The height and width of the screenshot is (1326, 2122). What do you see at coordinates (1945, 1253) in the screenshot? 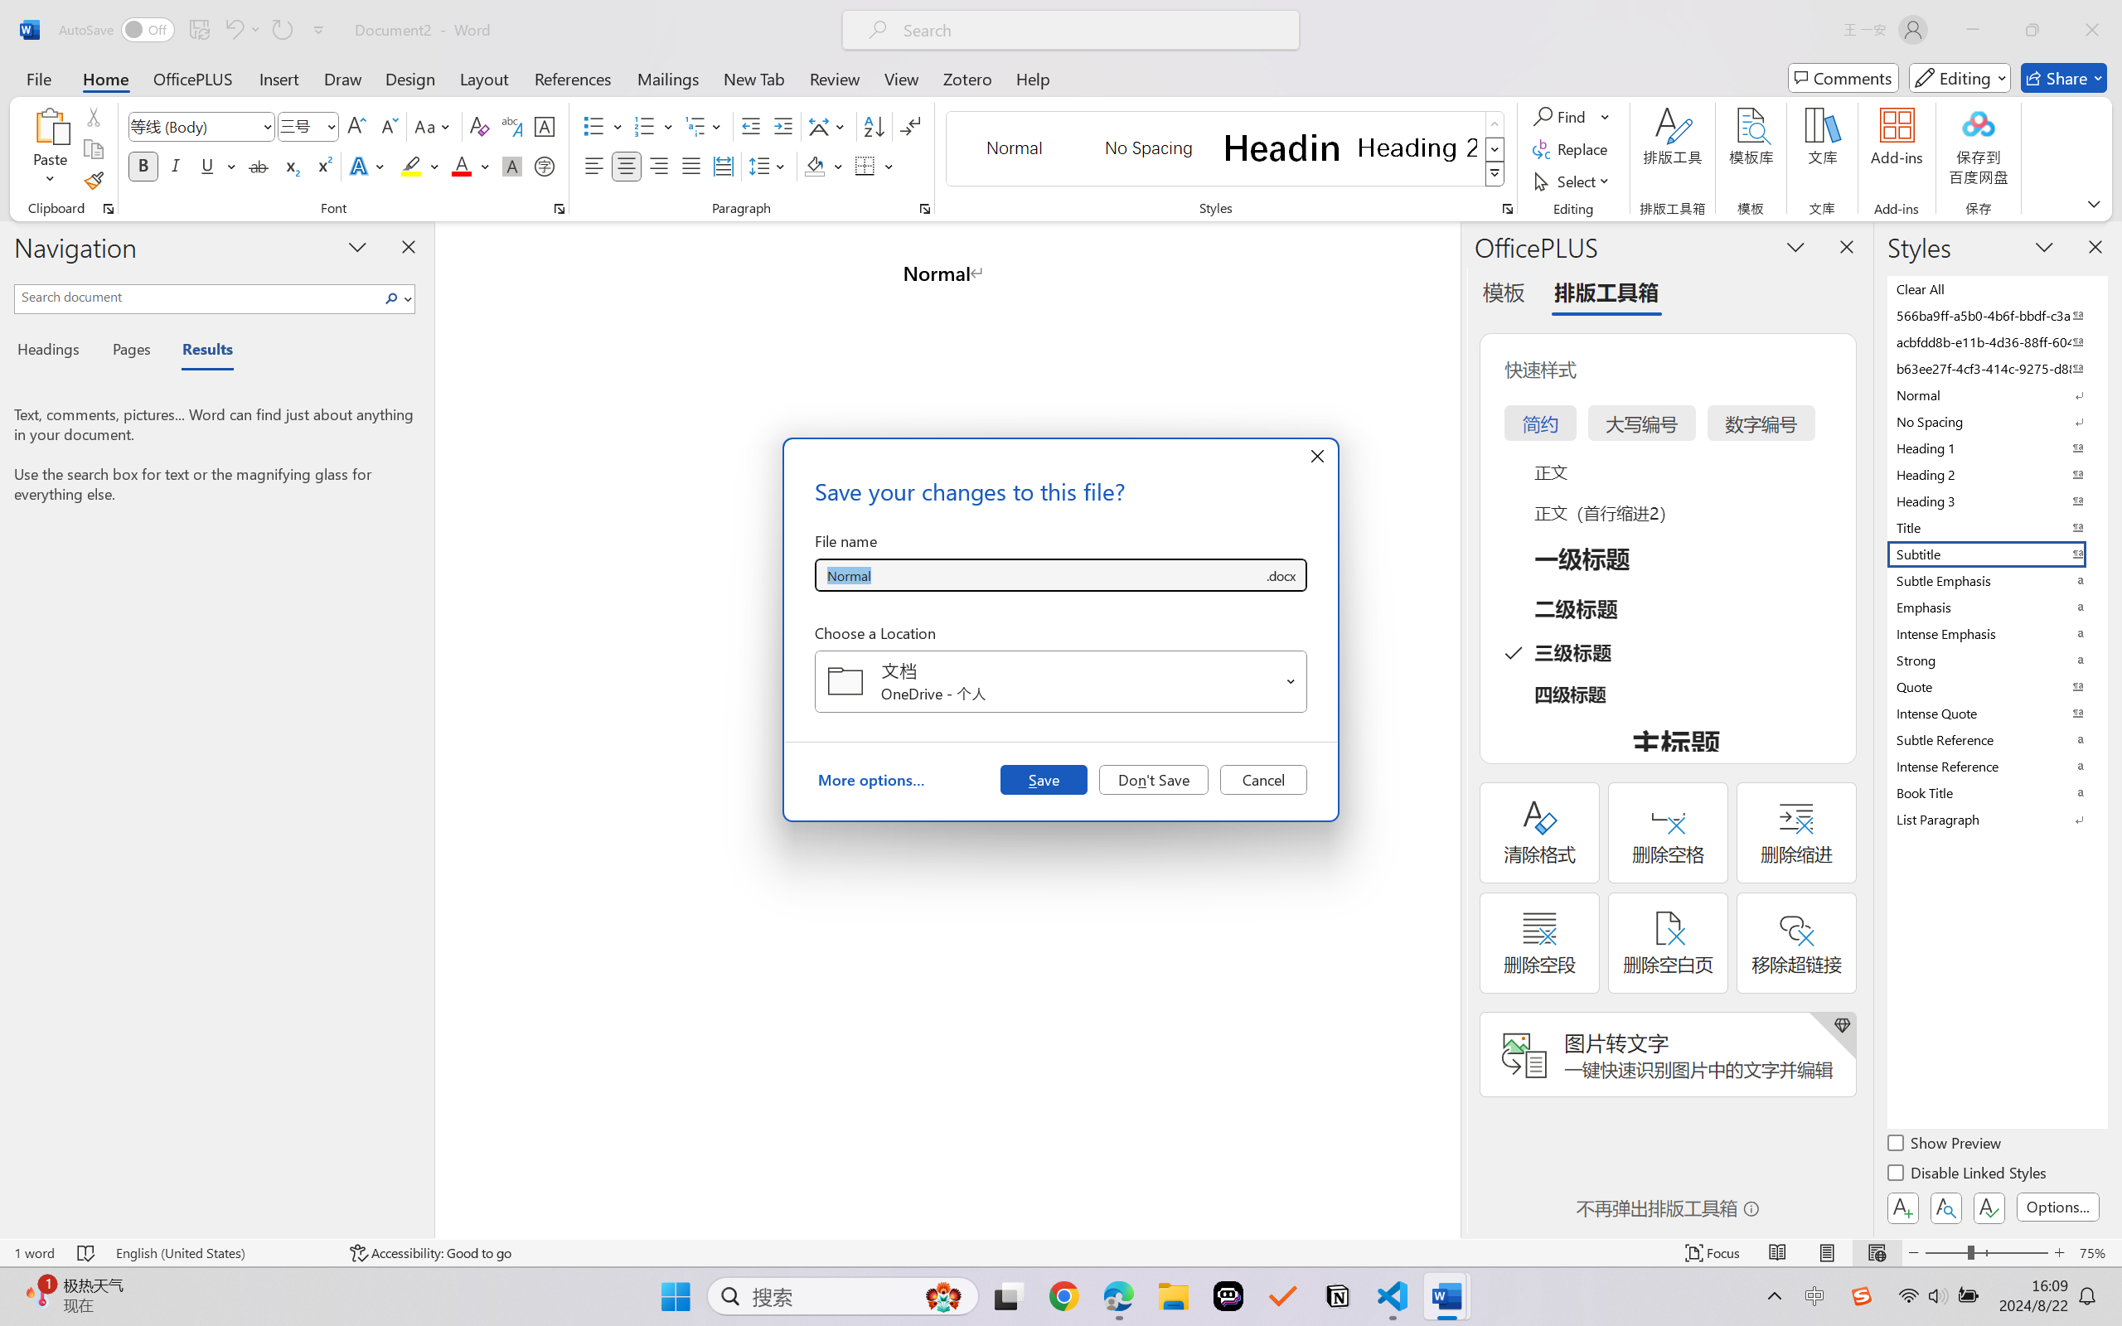
I see `Zoom Out` at bounding box center [1945, 1253].